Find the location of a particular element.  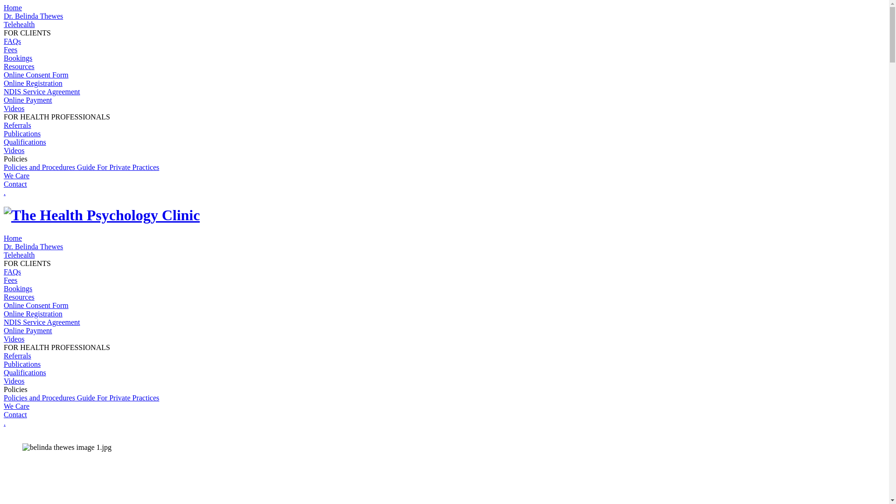

Videos is located at coordinates (14, 108).